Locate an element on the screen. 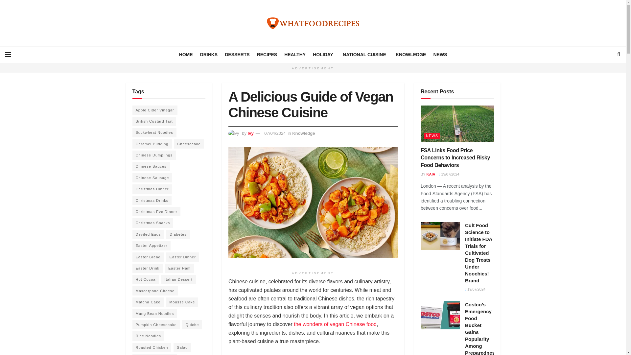 The width and height of the screenshot is (631, 355). KNOWLEDGE is located at coordinates (411, 55).